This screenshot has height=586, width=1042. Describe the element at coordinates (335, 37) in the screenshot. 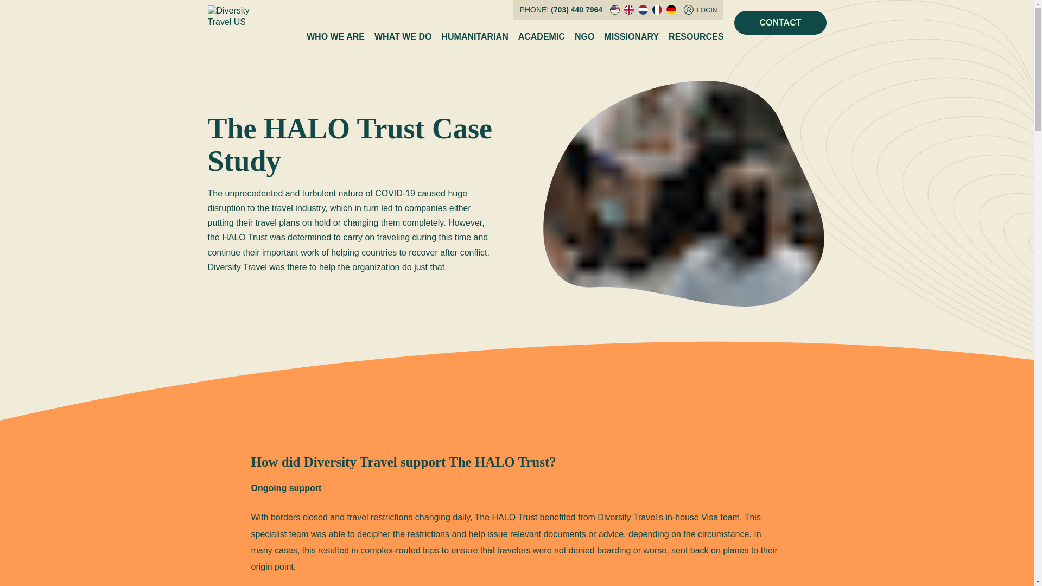

I see `WHO WE ARE` at that location.